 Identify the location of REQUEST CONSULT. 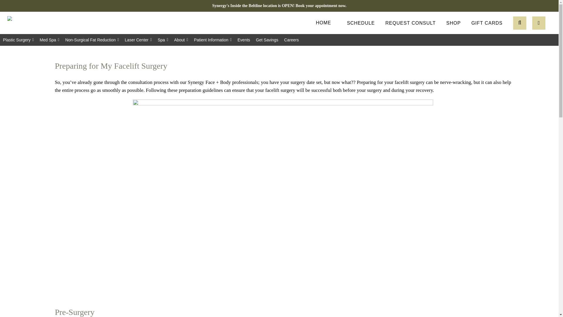
(411, 23).